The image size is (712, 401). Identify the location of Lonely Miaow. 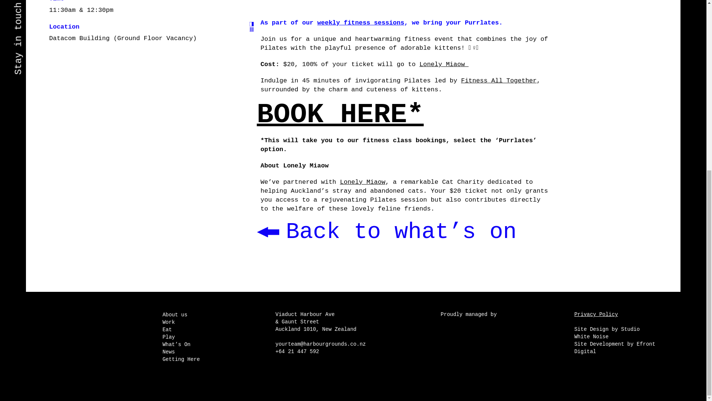
(363, 182).